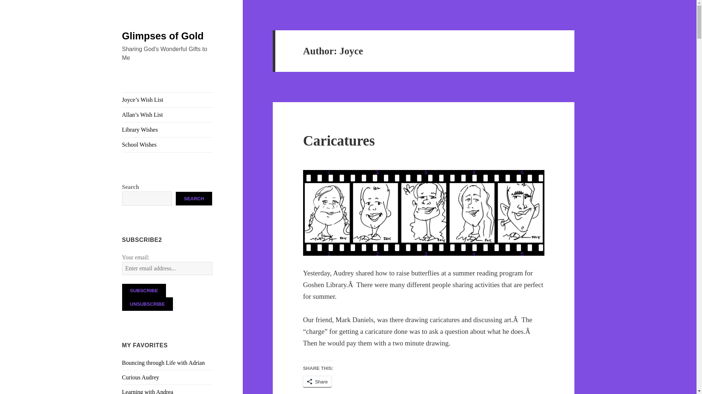 This screenshot has height=394, width=702. I want to click on Curious Audrey, so click(140, 377).